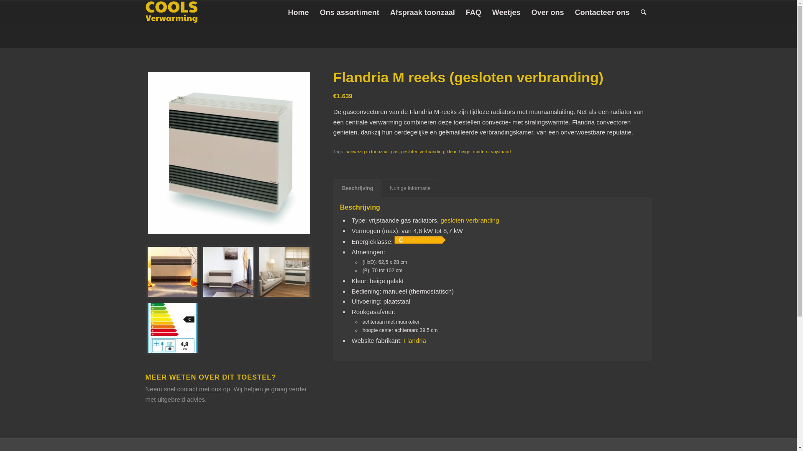 This screenshot has width=803, height=451. I want to click on Ons assortiment, so click(350, 13).